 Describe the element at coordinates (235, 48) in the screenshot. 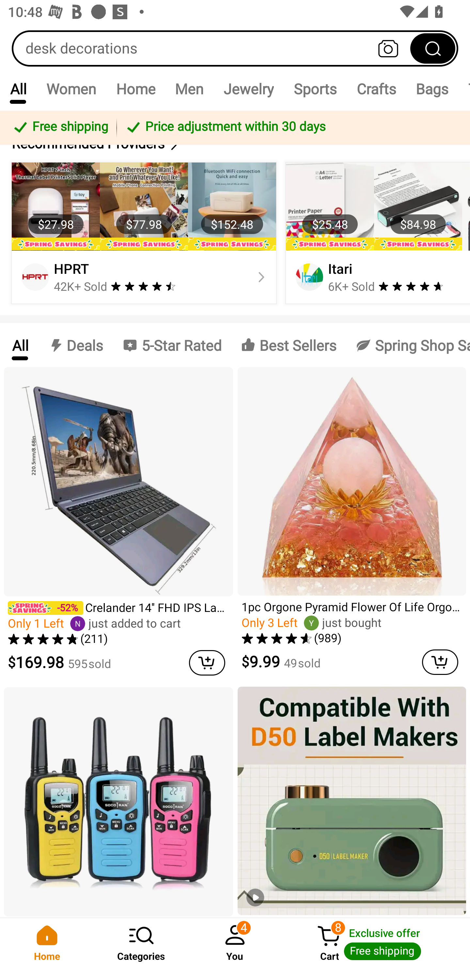

I see `desk decorations` at that location.